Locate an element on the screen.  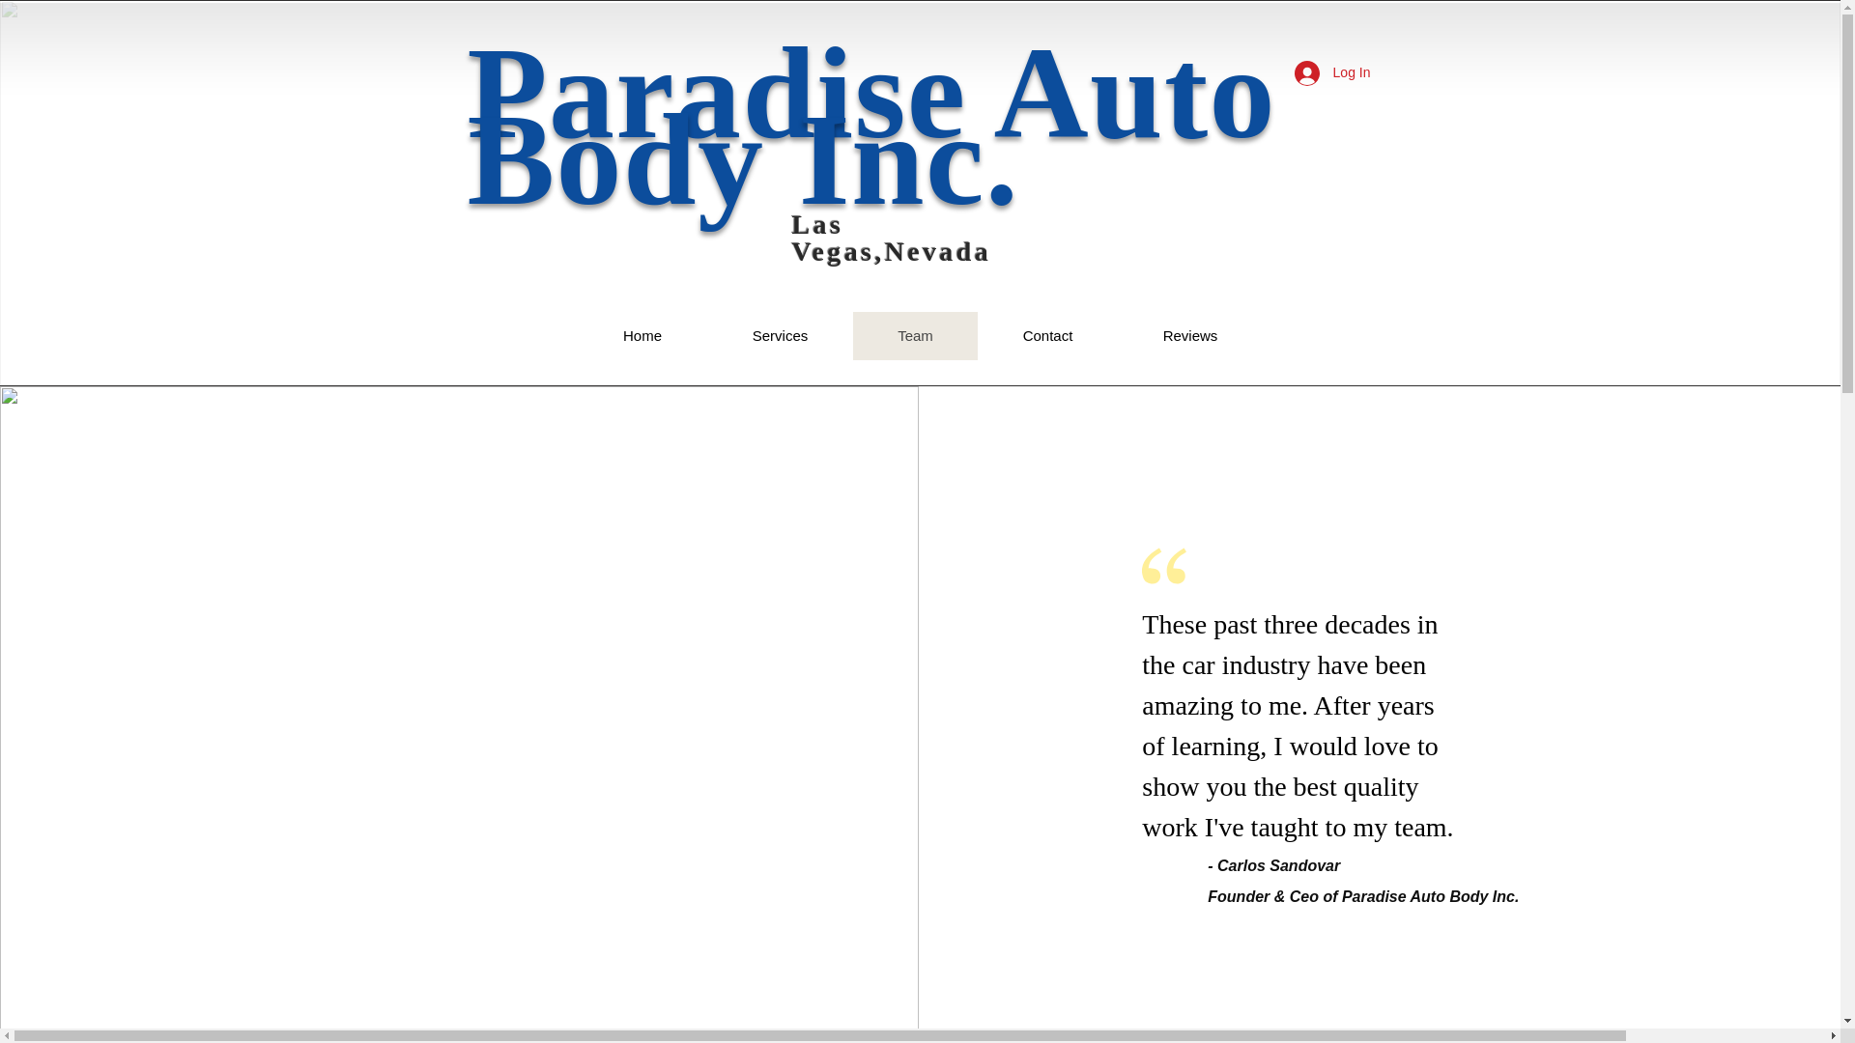
Log In is located at coordinates (1332, 73).